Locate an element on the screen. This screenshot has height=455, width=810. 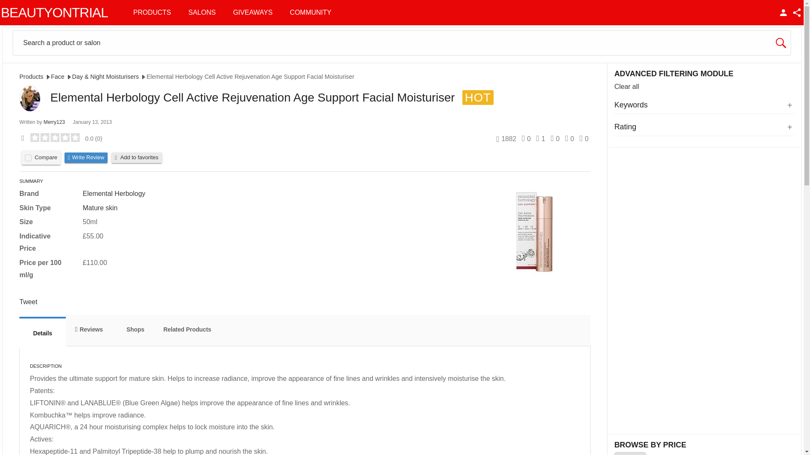
Favorite count is located at coordinates (584, 139).